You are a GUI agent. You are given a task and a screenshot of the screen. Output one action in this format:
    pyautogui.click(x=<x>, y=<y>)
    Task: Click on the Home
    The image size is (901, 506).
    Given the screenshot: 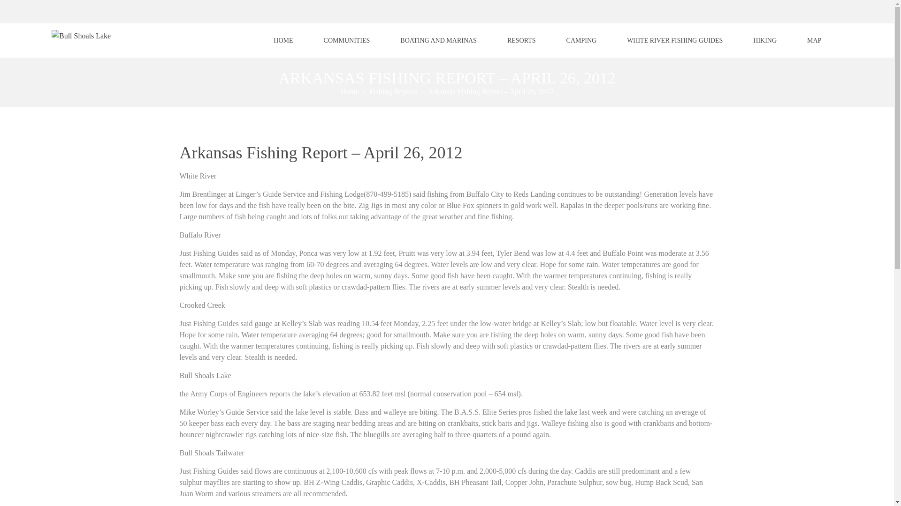 What is the action you would take?
    pyautogui.click(x=350, y=91)
    